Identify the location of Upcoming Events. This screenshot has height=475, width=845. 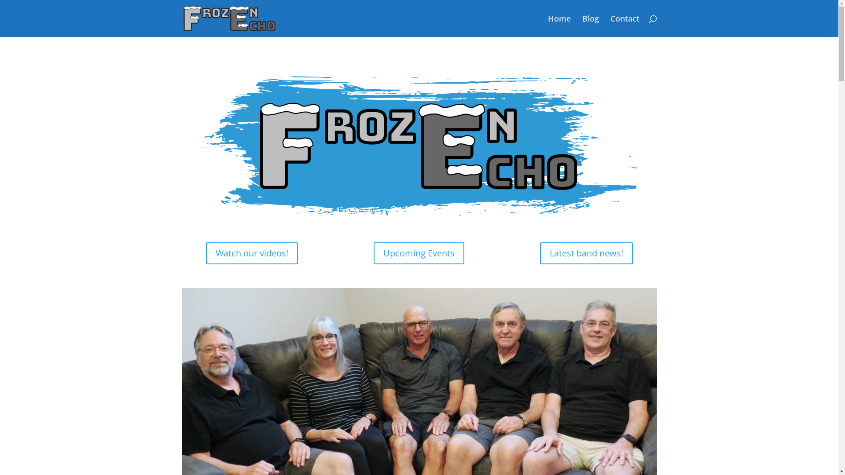
(419, 253).